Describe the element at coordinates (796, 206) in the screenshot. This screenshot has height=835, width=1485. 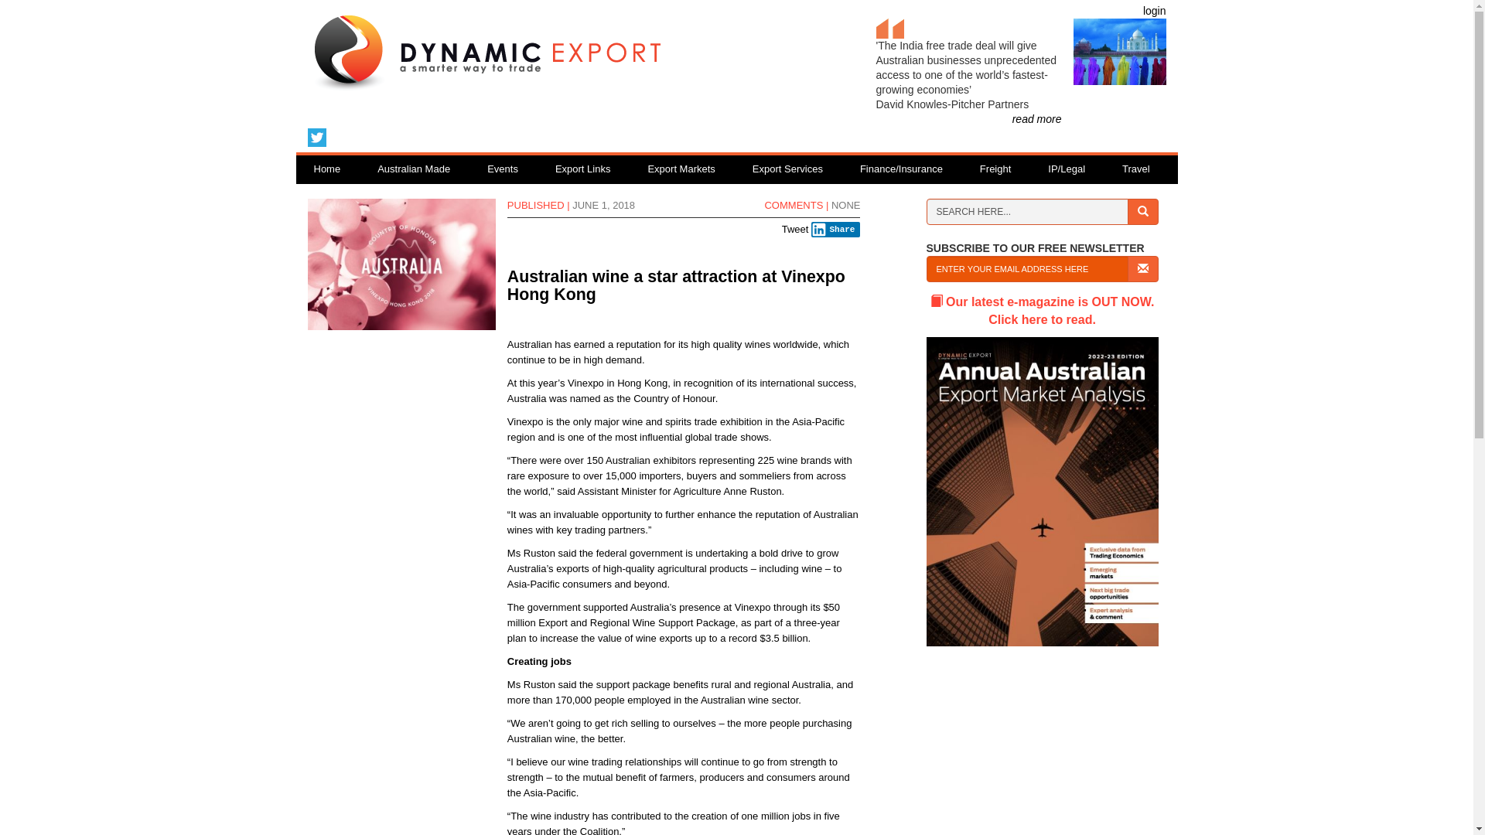
I see `COMMENTS |` at that location.